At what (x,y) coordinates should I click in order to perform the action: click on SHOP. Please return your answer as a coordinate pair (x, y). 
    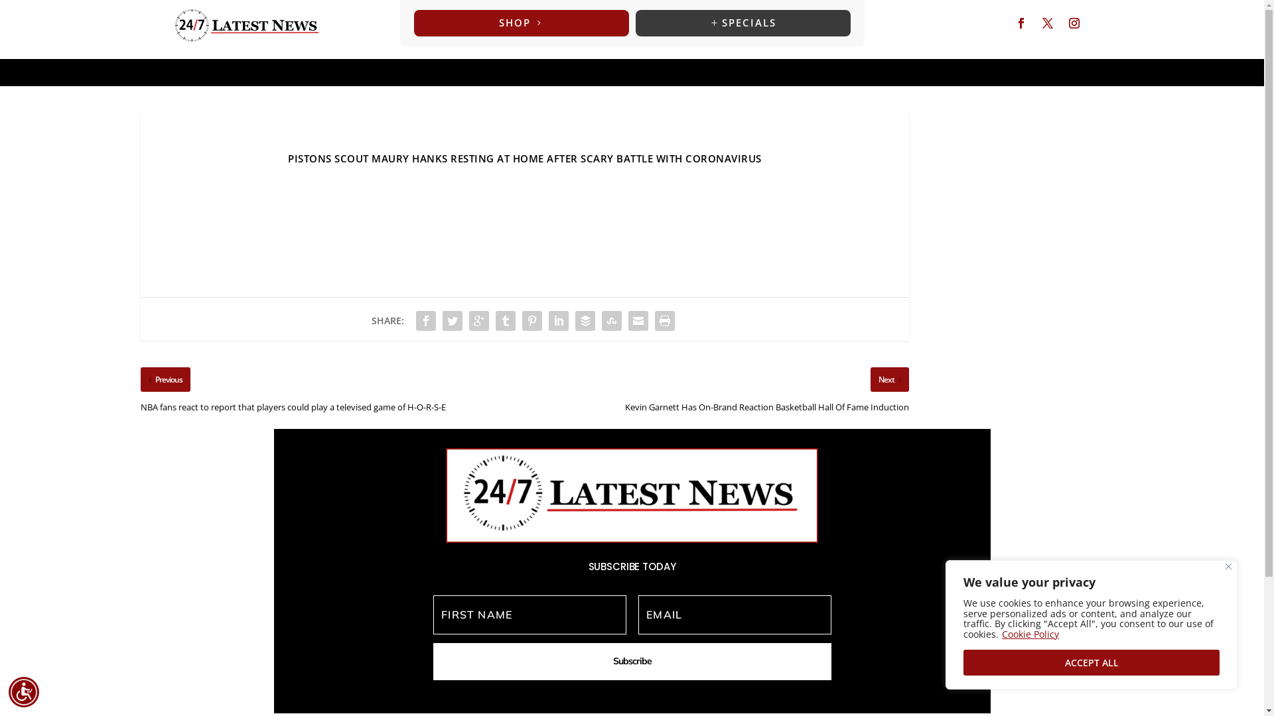
    Looking at the image, I should click on (522, 24).